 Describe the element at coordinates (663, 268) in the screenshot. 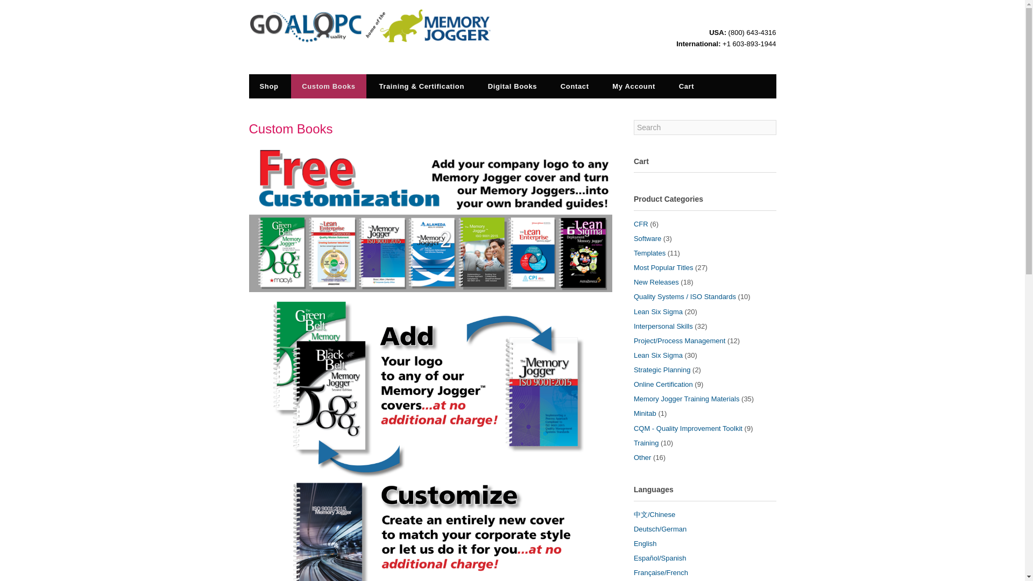

I see `Most Popular Titles` at that location.